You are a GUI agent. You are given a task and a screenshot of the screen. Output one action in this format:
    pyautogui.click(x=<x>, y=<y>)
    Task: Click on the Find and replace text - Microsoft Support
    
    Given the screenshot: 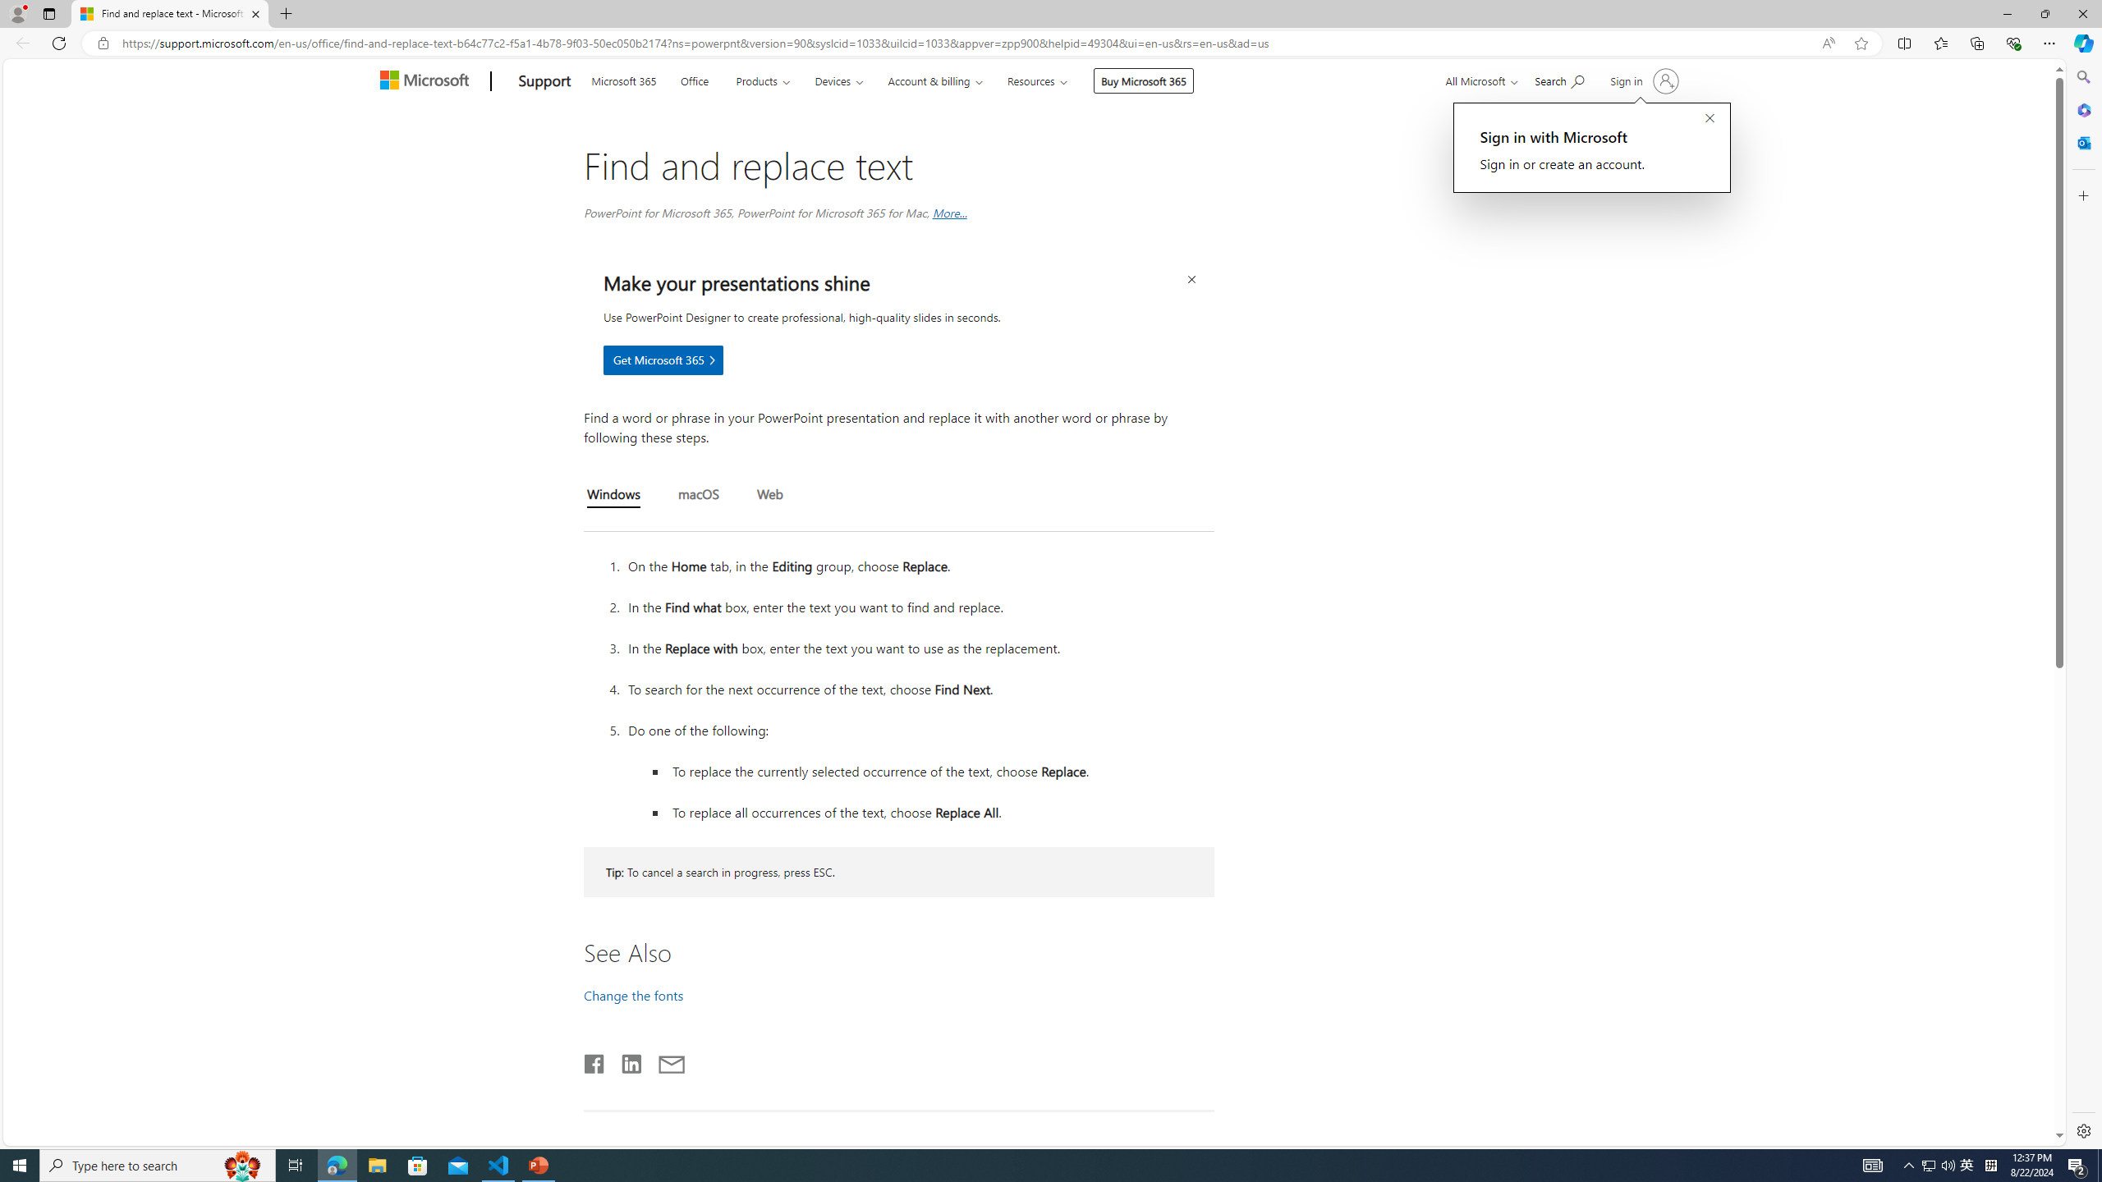 What is the action you would take?
    pyautogui.click(x=170, y=14)
    